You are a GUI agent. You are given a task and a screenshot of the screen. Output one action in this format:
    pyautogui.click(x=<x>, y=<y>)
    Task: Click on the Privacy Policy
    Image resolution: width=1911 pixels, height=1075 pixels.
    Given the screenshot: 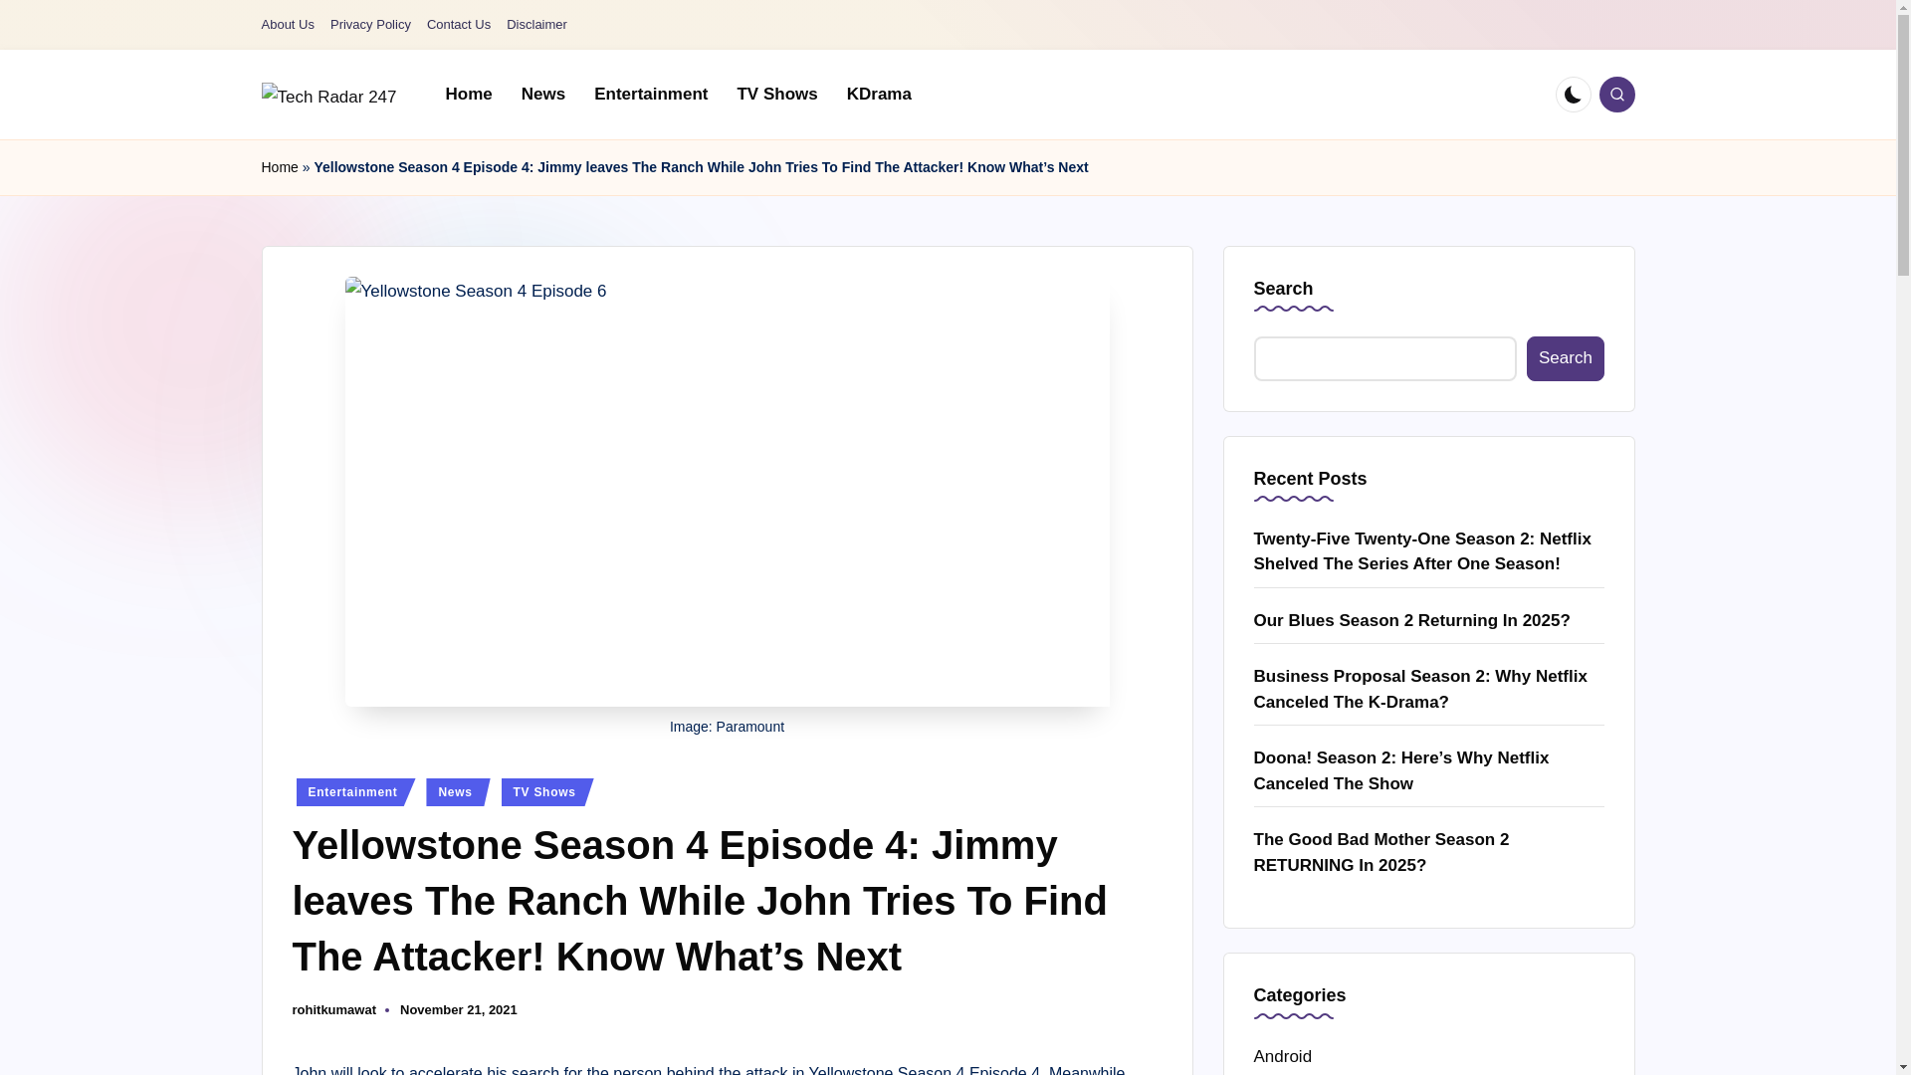 What is the action you would take?
    pyautogui.click(x=370, y=25)
    